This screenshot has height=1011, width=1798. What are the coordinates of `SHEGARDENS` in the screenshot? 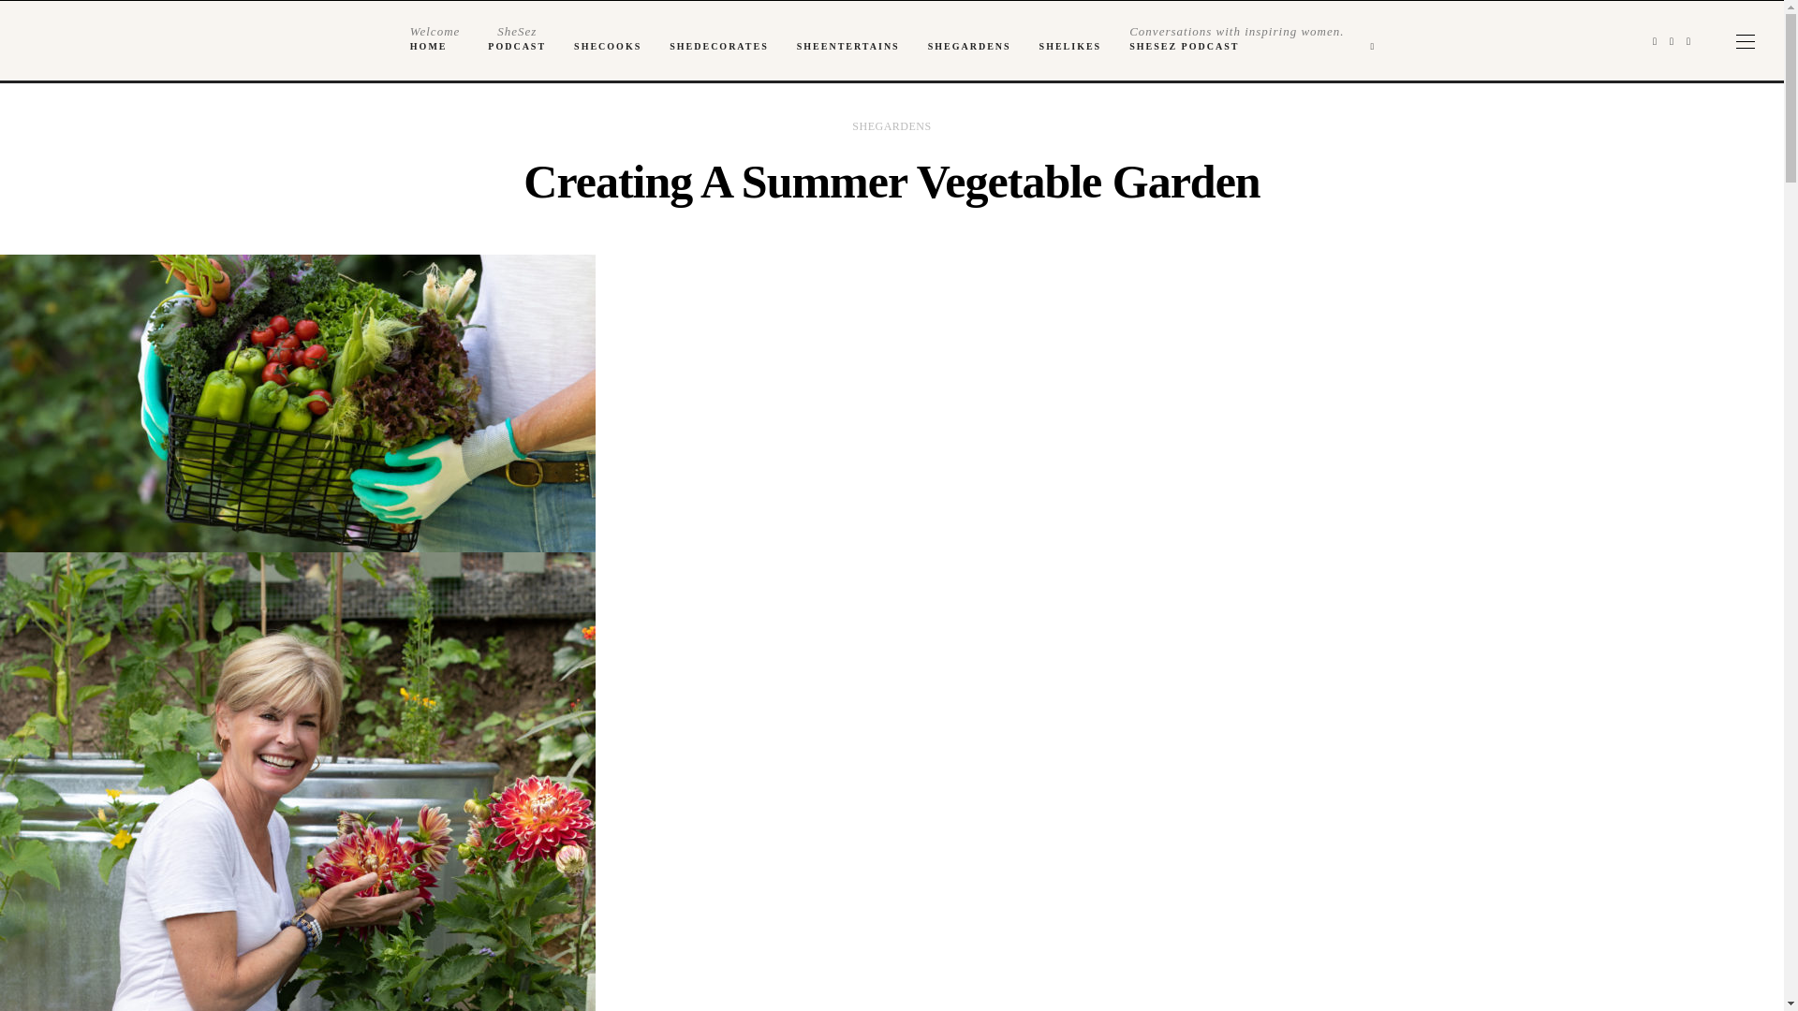 It's located at (517, 41).